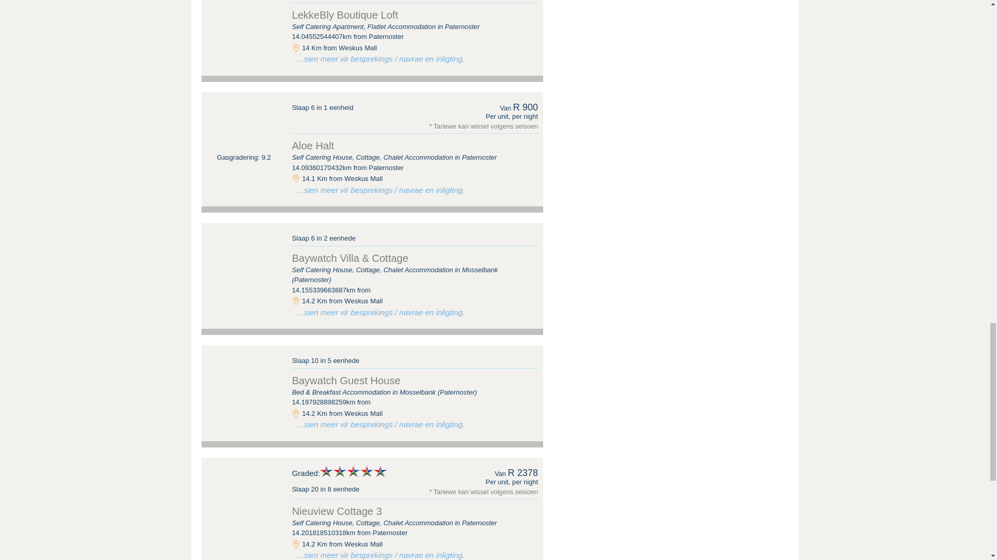  What do you see at coordinates (244, 17) in the screenshot?
I see `LekkeBly Boutique Loft` at bounding box center [244, 17].